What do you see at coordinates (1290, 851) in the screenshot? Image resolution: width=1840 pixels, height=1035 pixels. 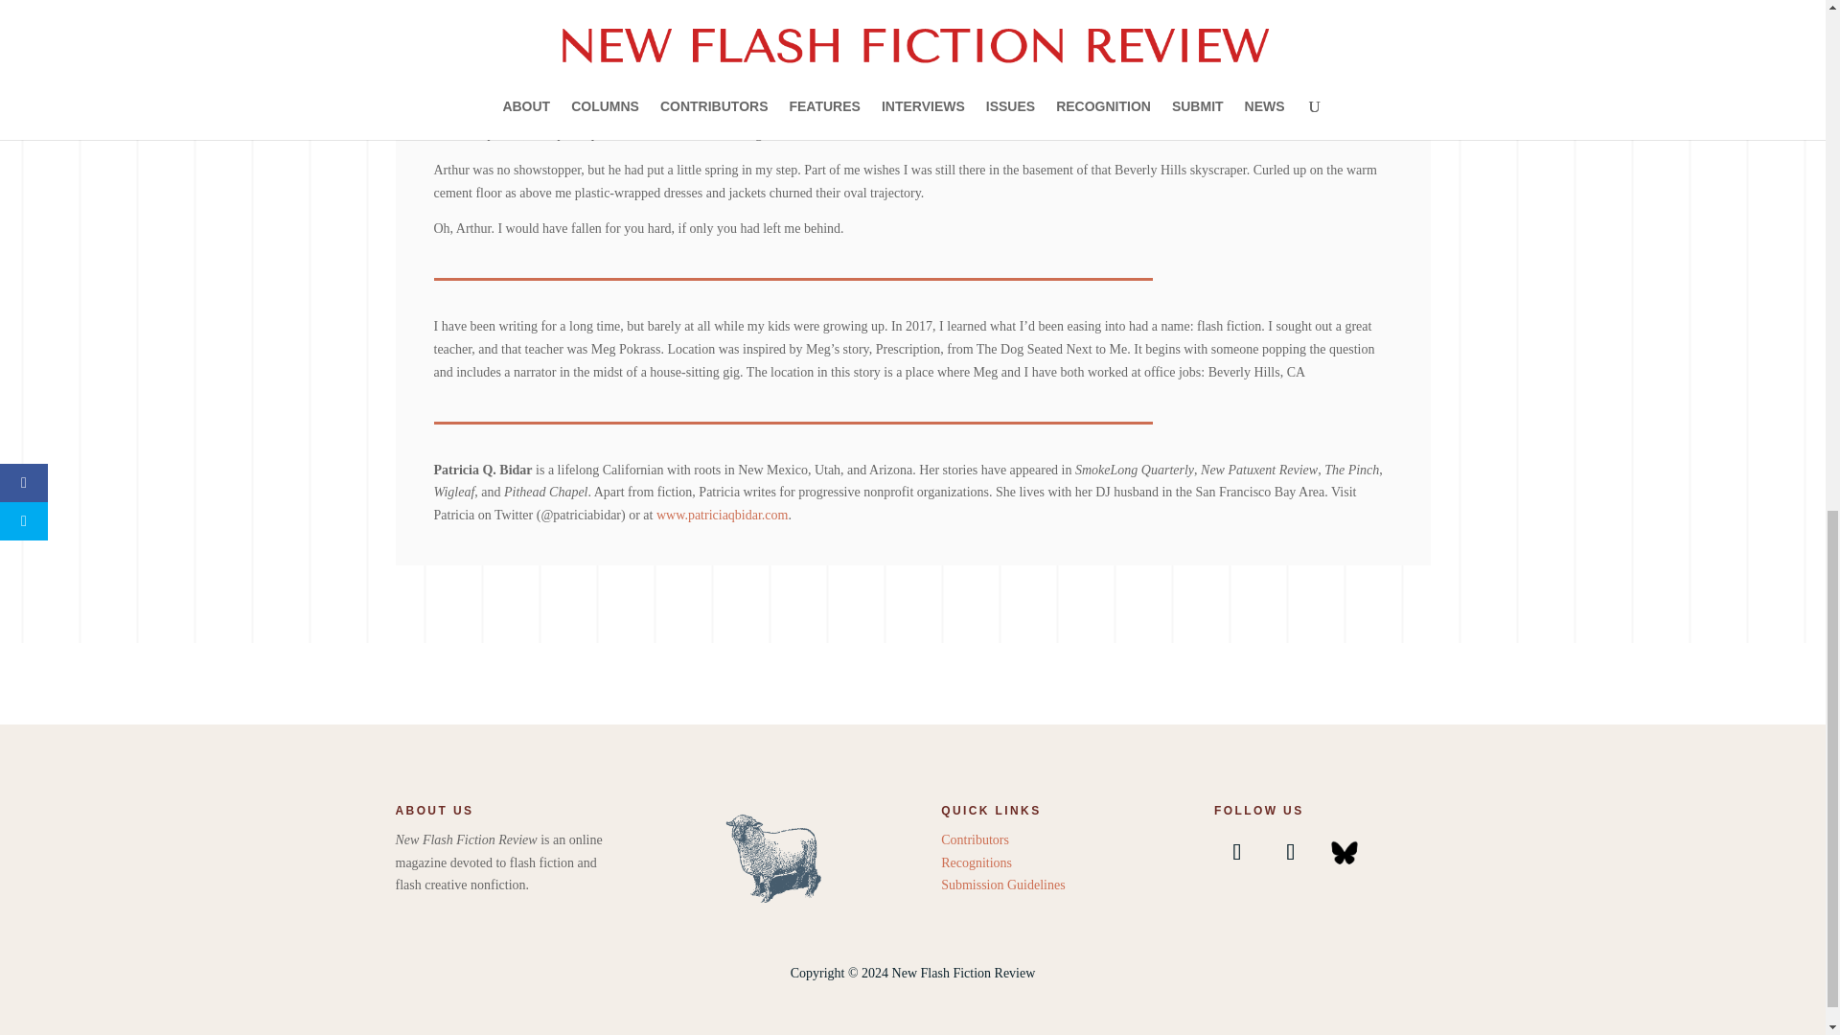 I see `Follow on X` at bounding box center [1290, 851].